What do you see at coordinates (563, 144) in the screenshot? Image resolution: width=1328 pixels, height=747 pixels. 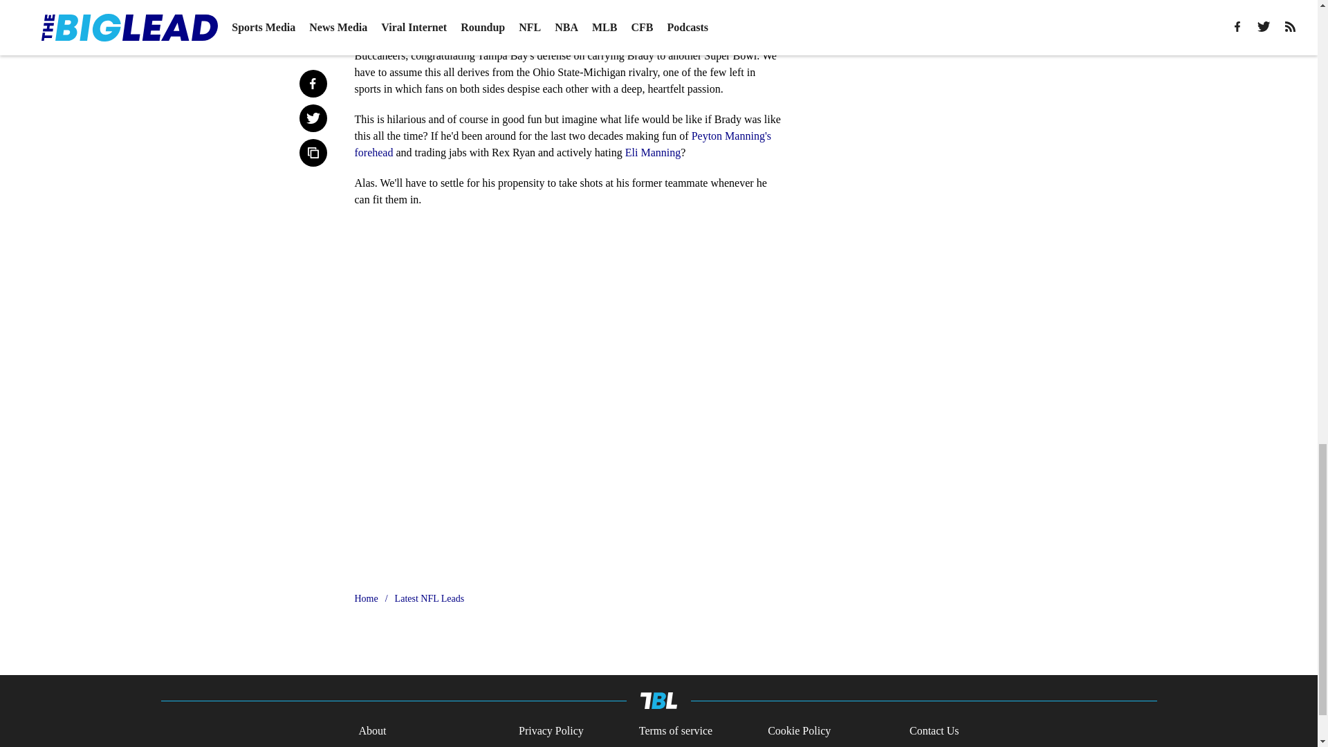 I see `Peyton Manning's forehead` at bounding box center [563, 144].